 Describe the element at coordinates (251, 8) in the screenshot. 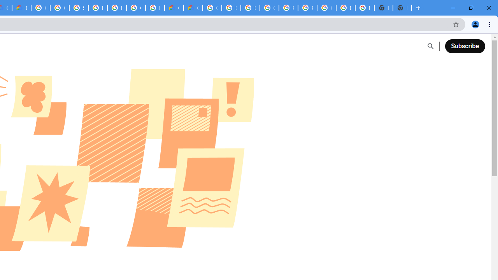

I see `Browse Chrome as a guest - Computer - Google Chrome Help` at that location.